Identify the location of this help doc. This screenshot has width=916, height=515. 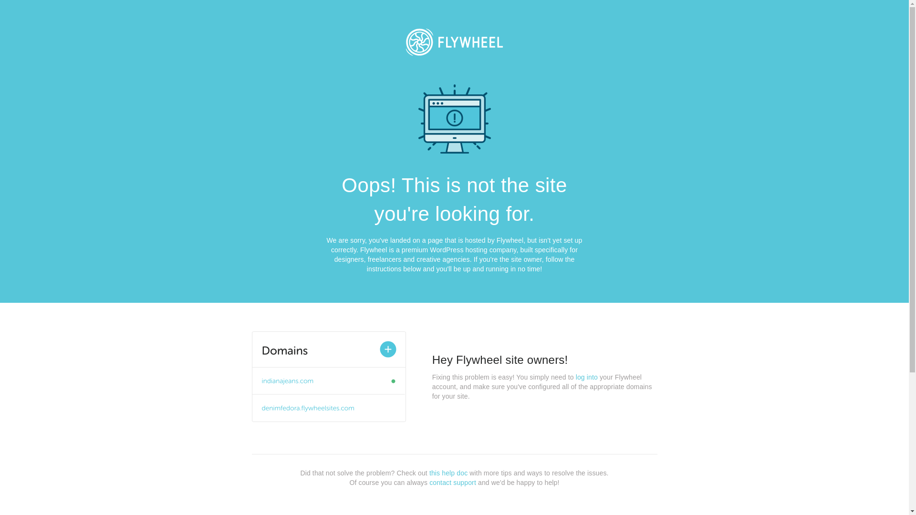
(448, 473).